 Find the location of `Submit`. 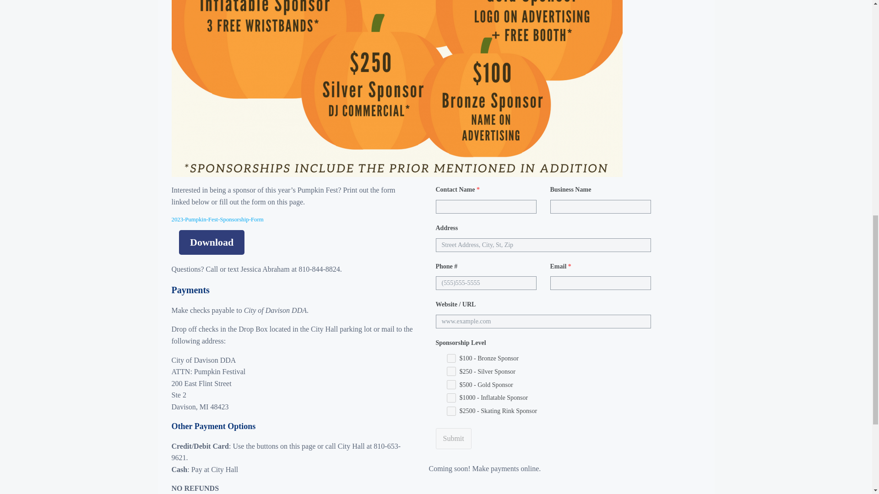

Submit is located at coordinates (453, 438).